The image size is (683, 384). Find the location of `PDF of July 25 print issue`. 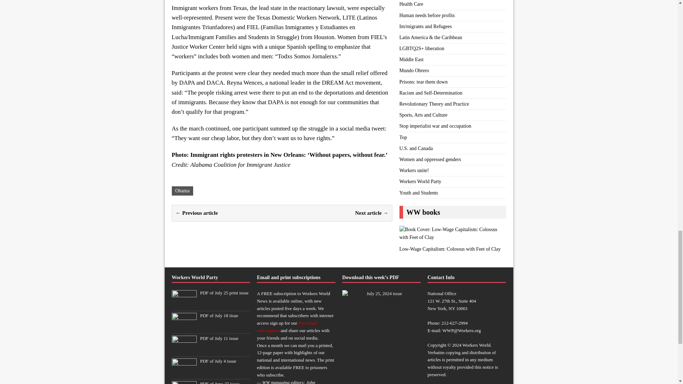

PDF of July 25 print issue is located at coordinates (224, 293).